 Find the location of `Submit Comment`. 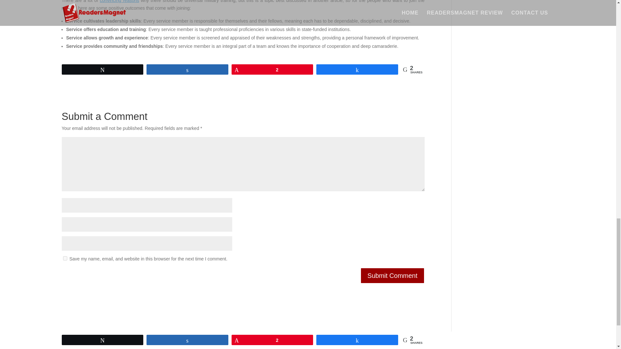

Submit Comment is located at coordinates (392, 276).